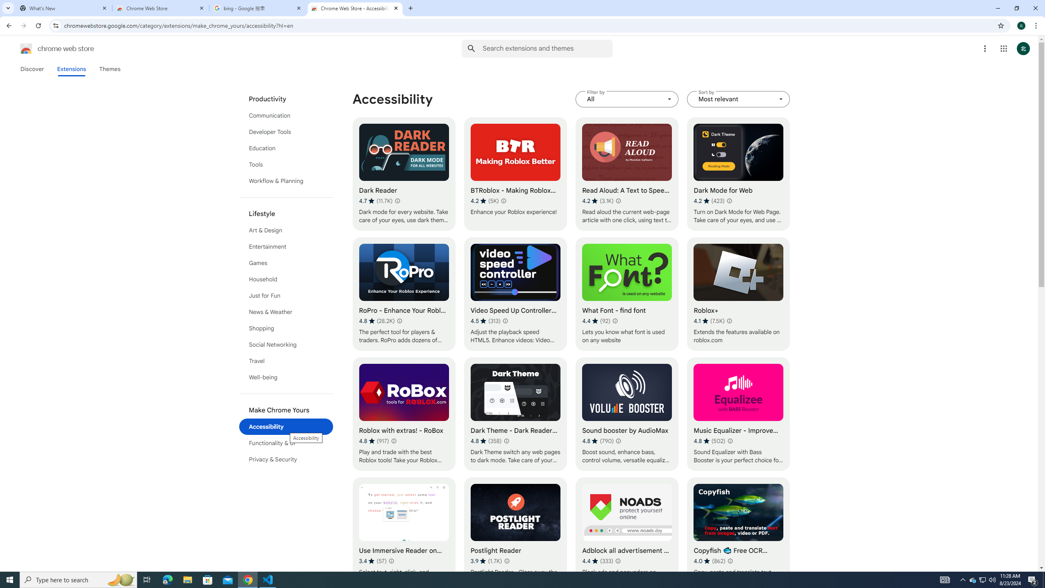 Image resolution: width=1045 pixels, height=588 pixels. I want to click on Search input, so click(547, 48).